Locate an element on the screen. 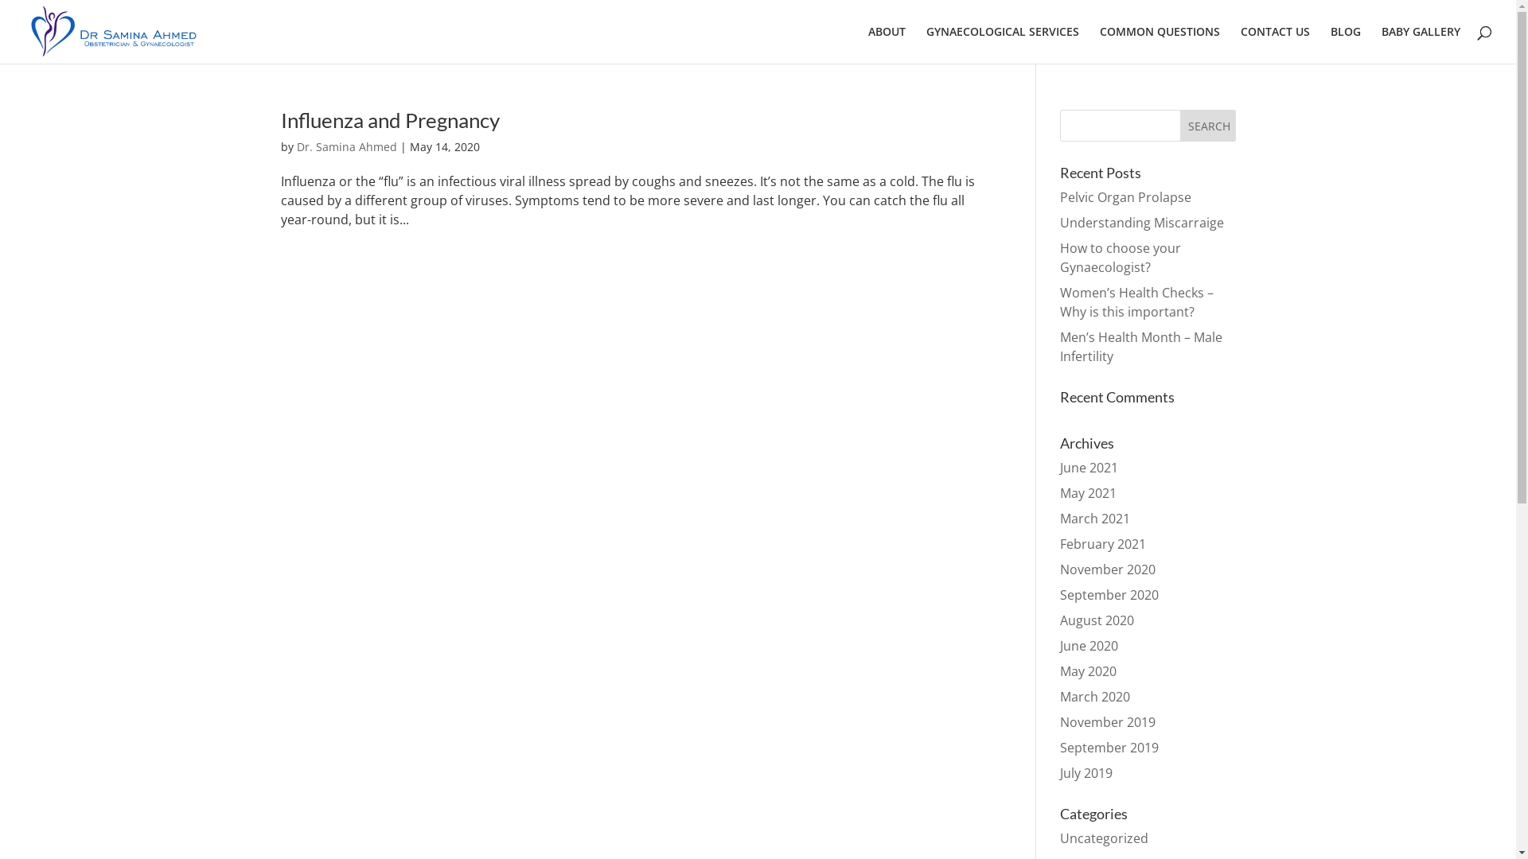 The image size is (1528, 859). August 2020 is located at coordinates (1097, 620).